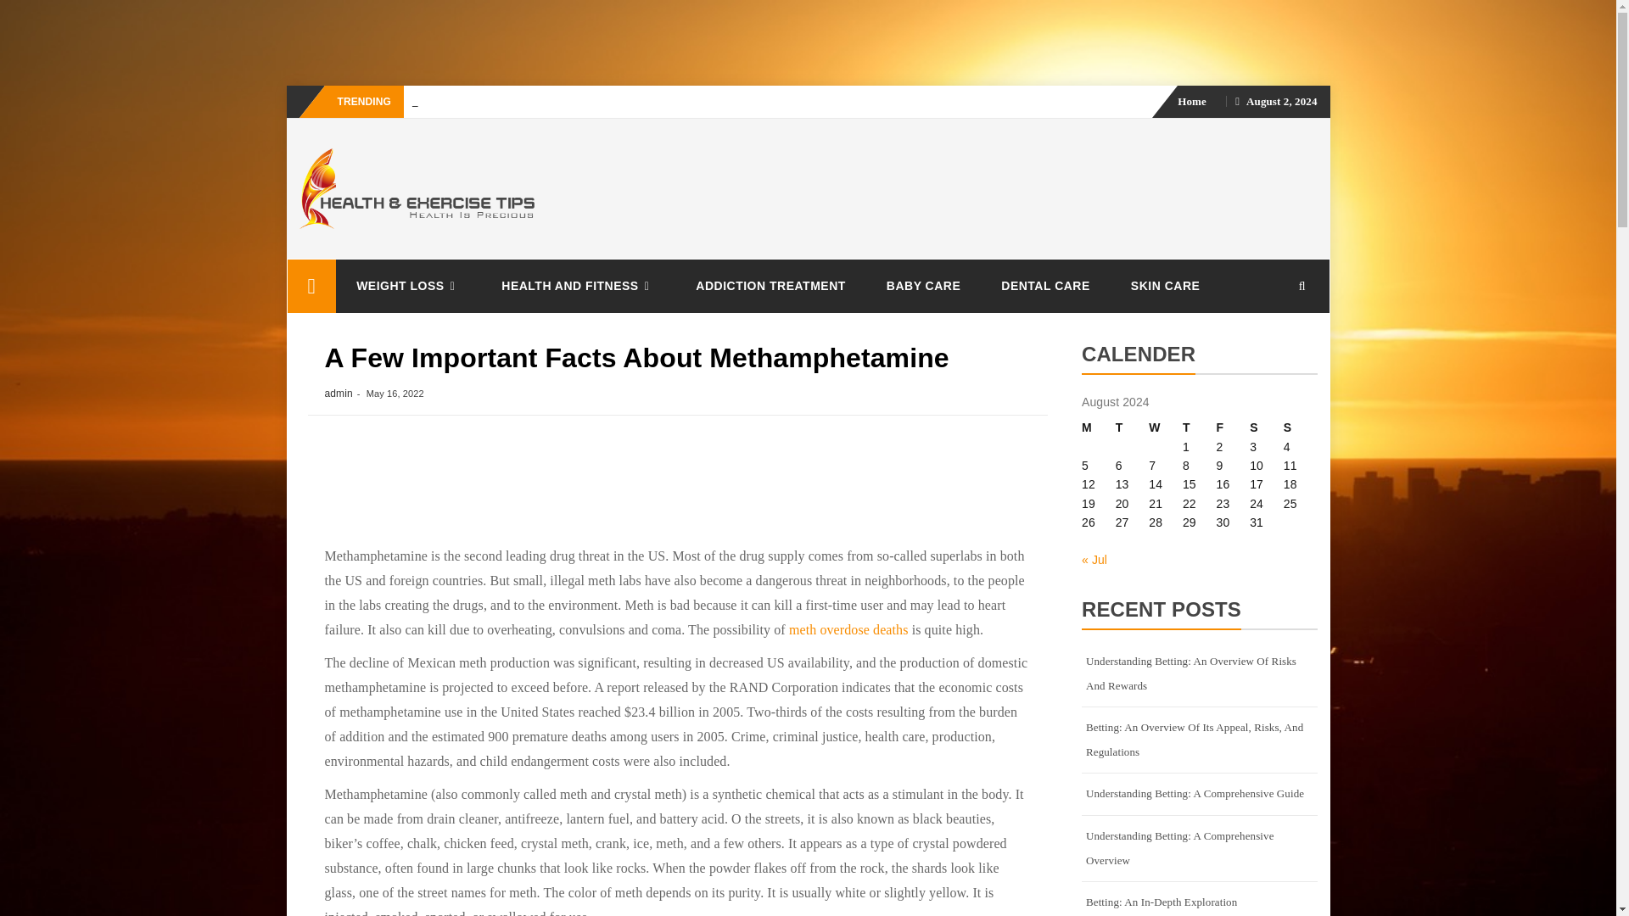  I want to click on ADDICTION TREATMENT, so click(770, 285).